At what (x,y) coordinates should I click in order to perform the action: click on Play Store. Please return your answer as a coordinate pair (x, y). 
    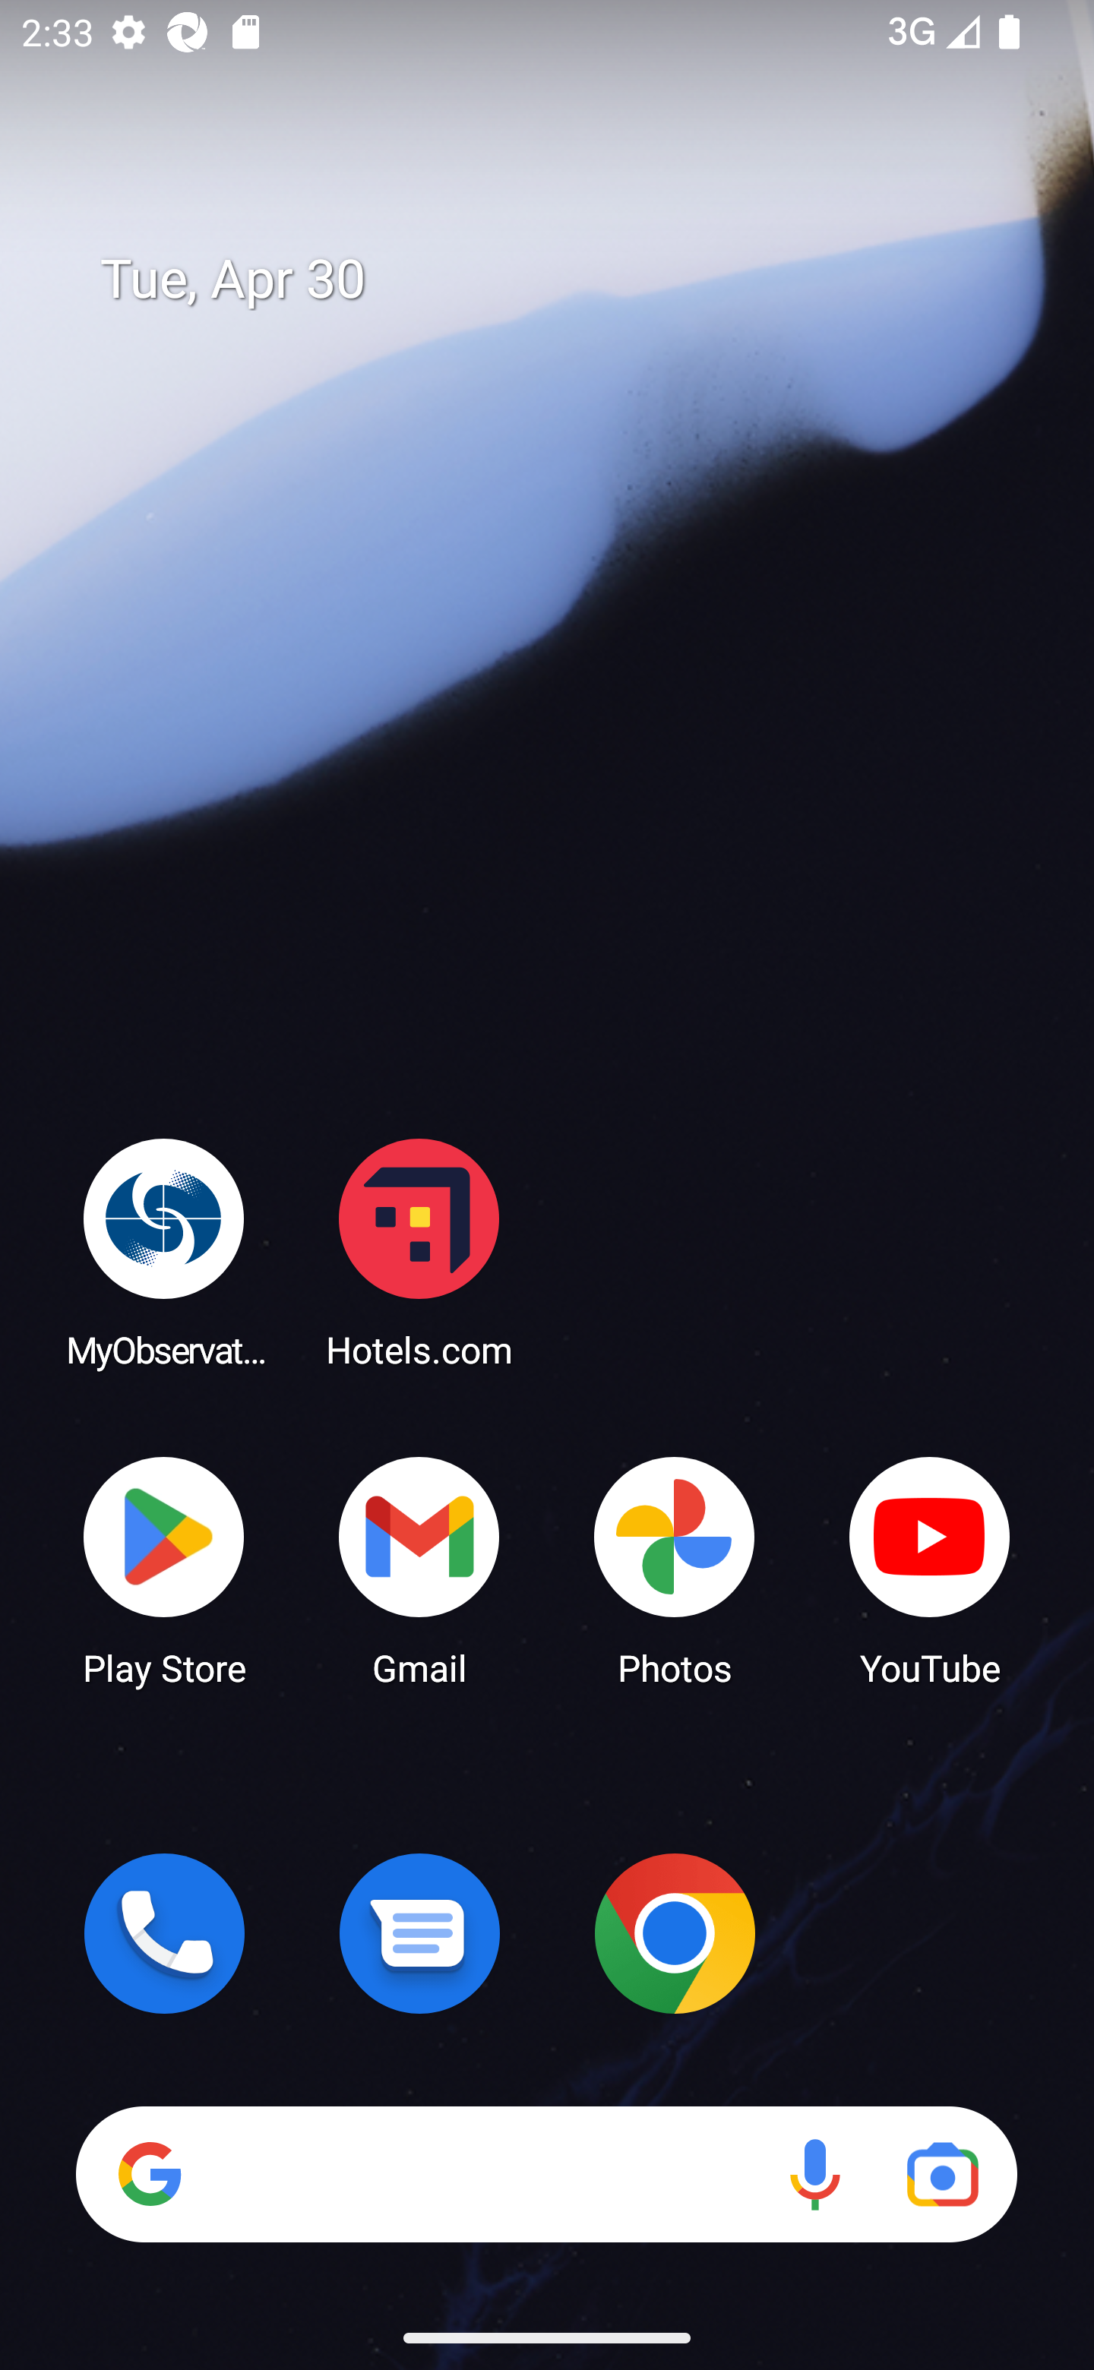
    Looking at the image, I should click on (164, 1569).